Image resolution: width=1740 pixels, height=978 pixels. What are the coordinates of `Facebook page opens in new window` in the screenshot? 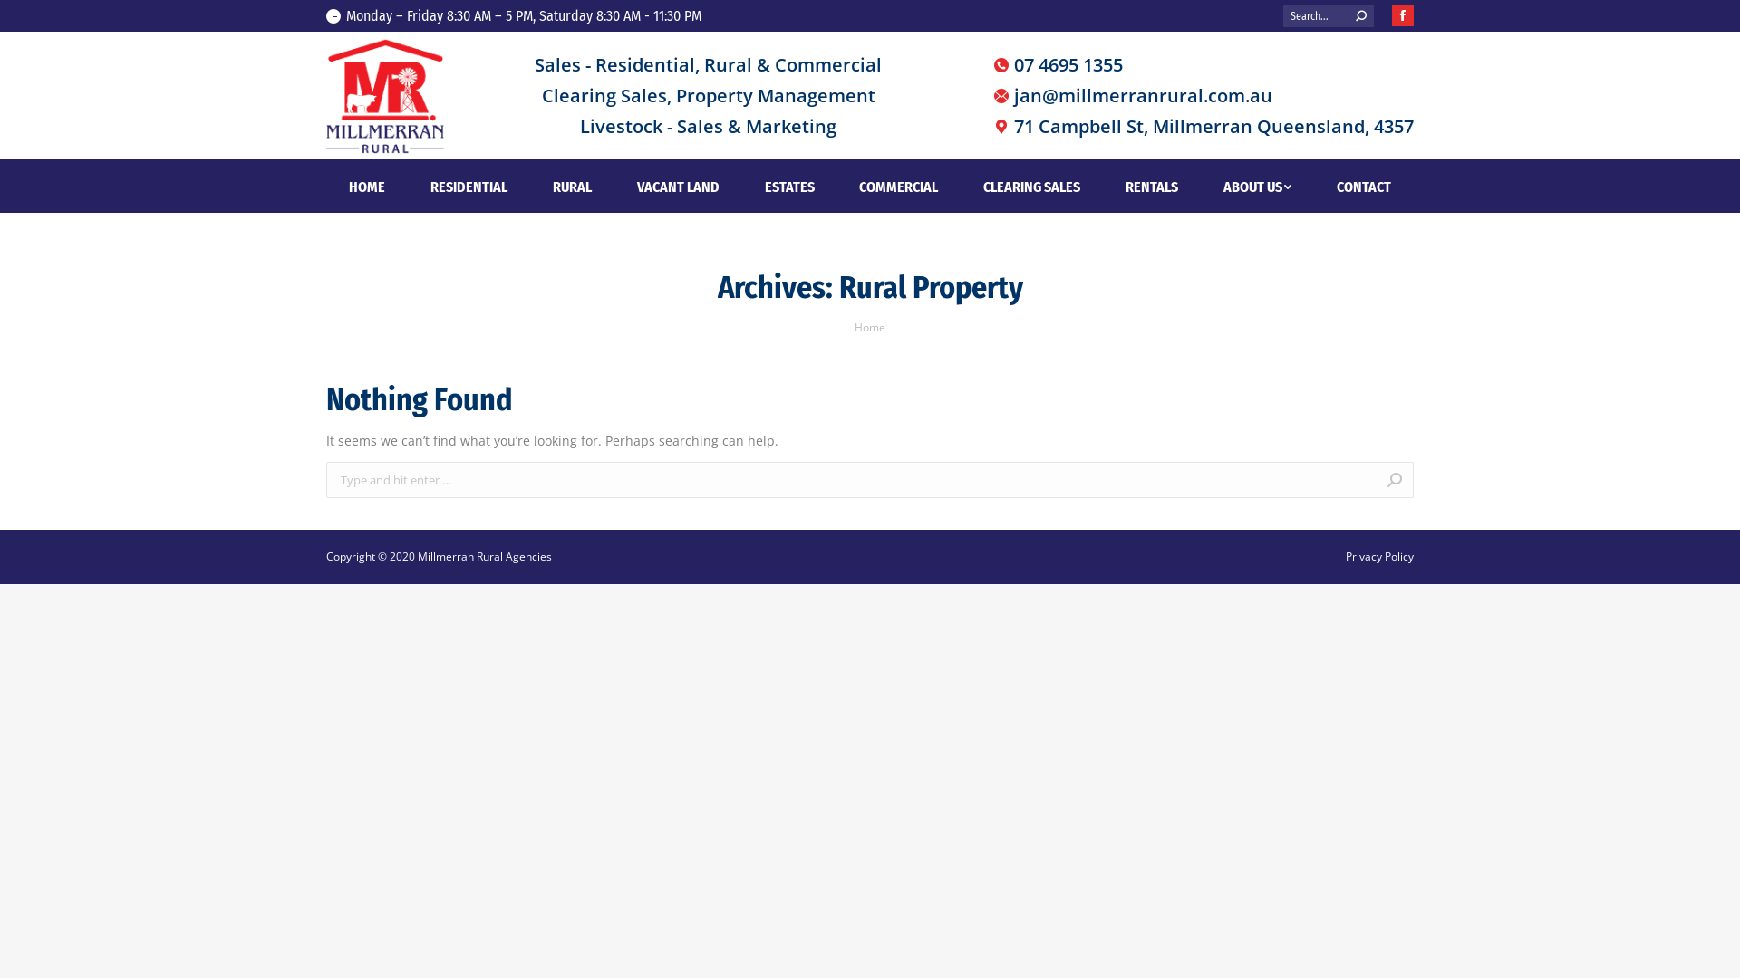 It's located at (1403, 15).